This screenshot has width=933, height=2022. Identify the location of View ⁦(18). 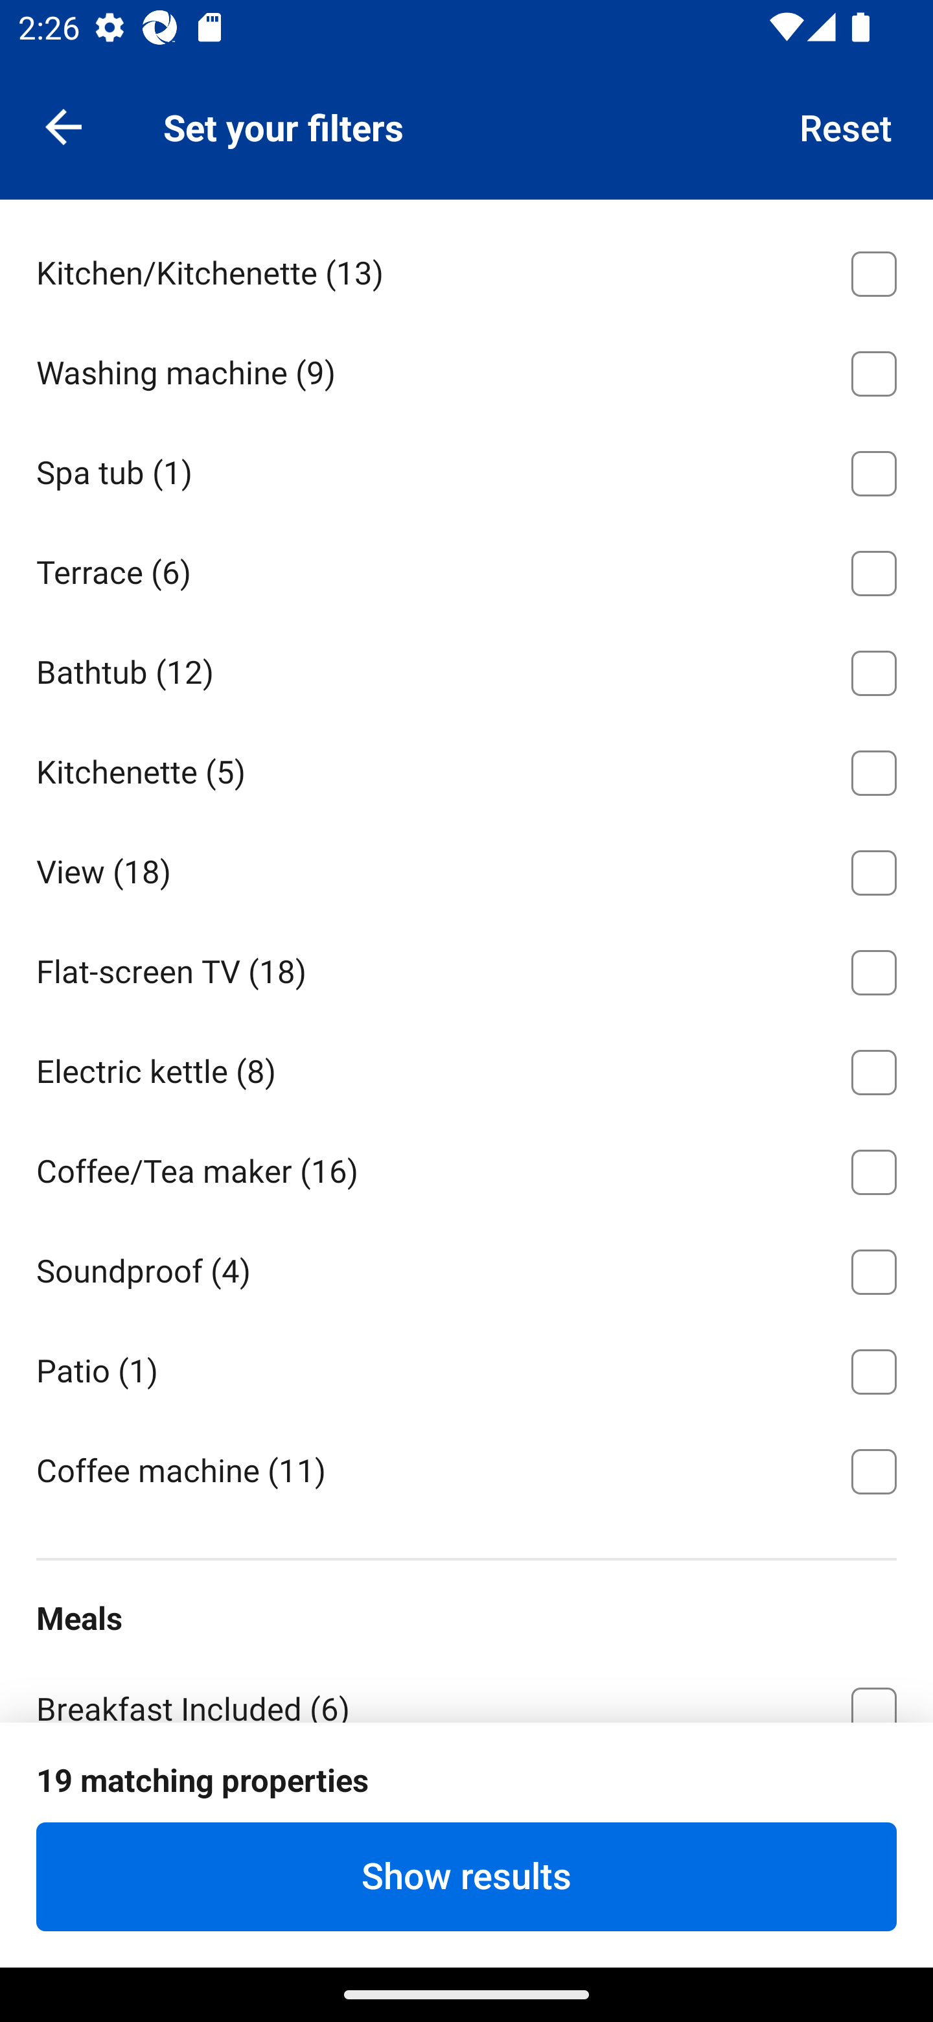
(466, 868).